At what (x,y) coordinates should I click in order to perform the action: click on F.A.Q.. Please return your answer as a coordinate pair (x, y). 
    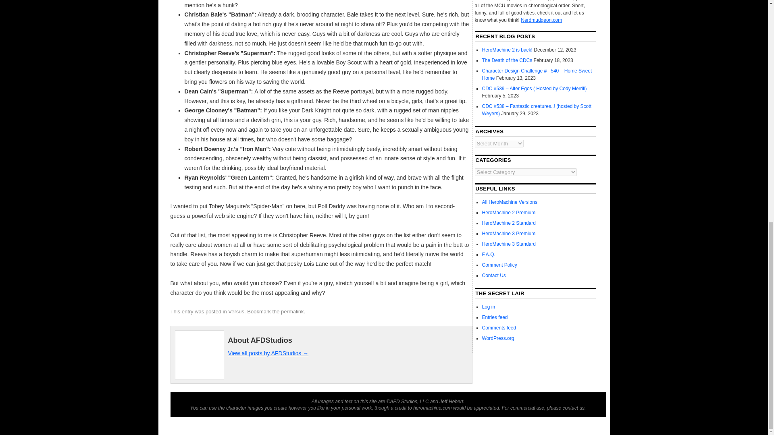
    Looking at the image, I should click on (489, 255).